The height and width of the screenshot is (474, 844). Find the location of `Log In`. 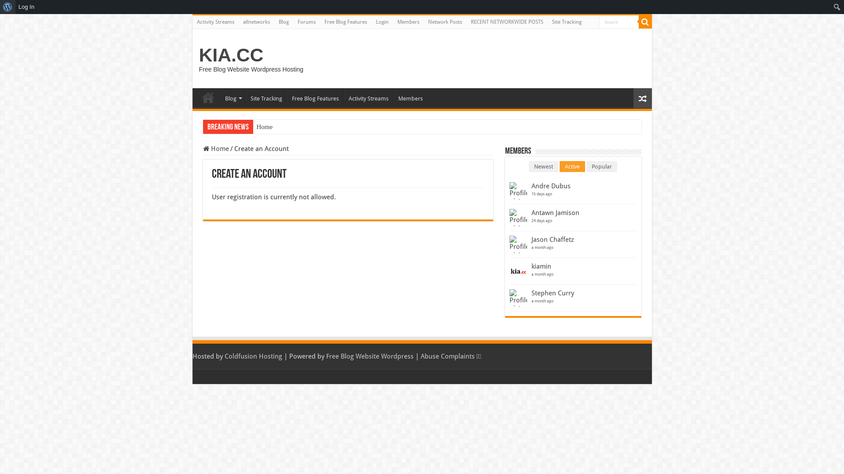

Log In is located at coordinates (26, 7).